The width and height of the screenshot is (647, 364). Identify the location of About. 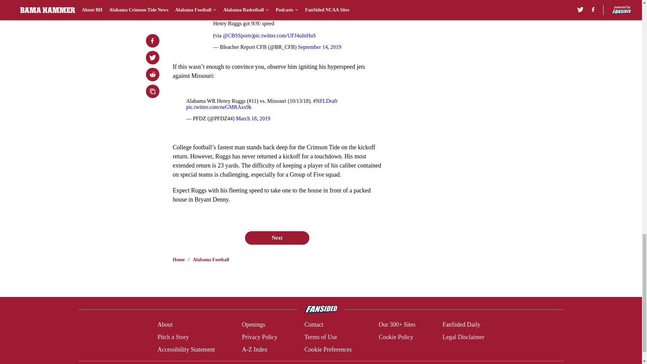
(165, 325).